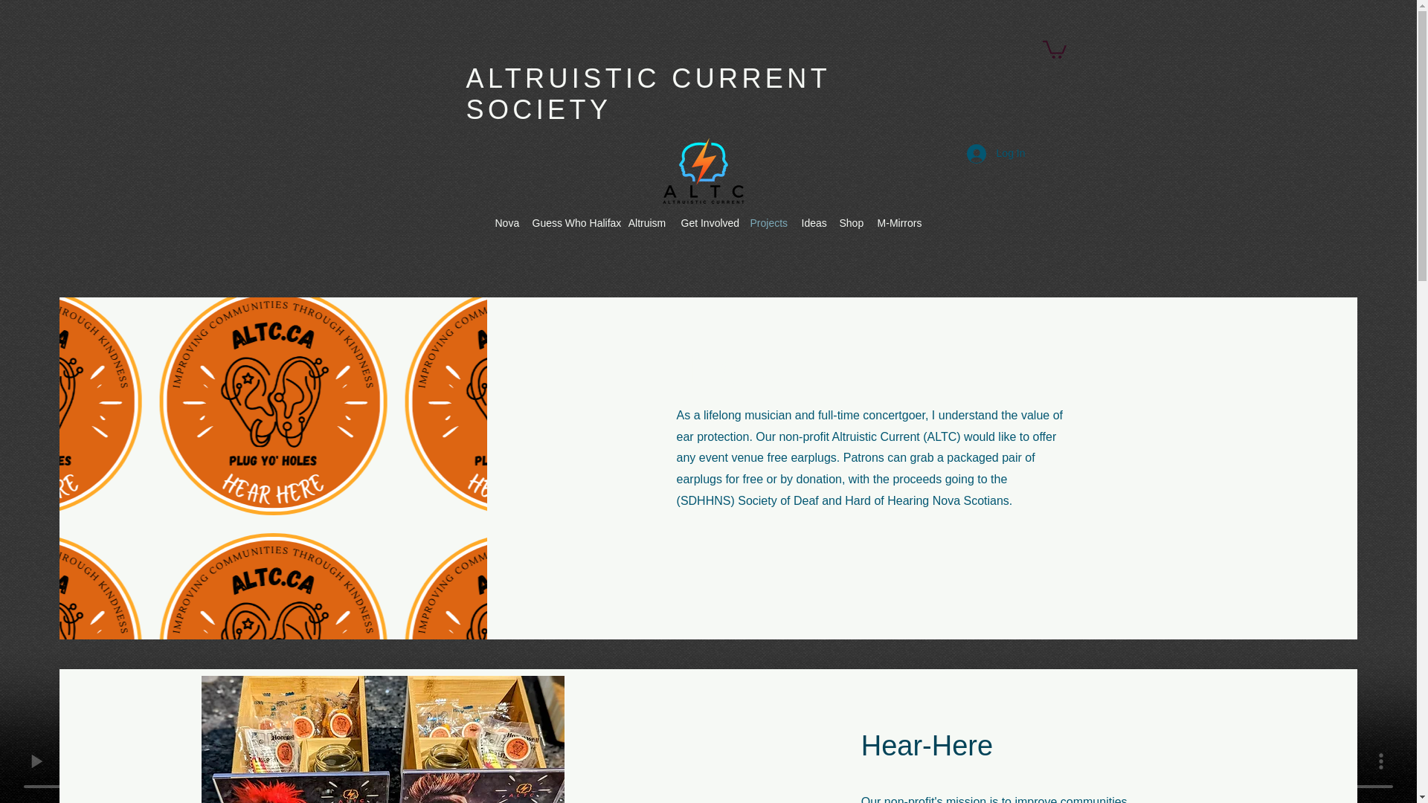  I want to click on ALTRUISTIC CURRENT SOCIETY, so click(647, 94).